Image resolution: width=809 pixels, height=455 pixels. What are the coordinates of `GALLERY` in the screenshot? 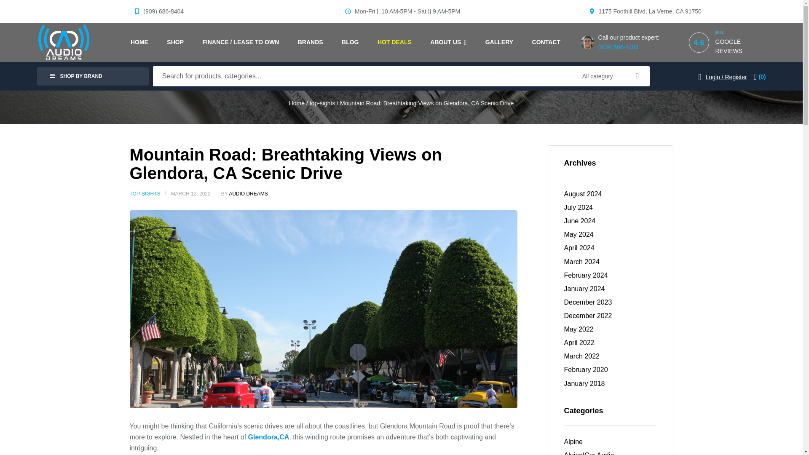 It's located at (499, 42).